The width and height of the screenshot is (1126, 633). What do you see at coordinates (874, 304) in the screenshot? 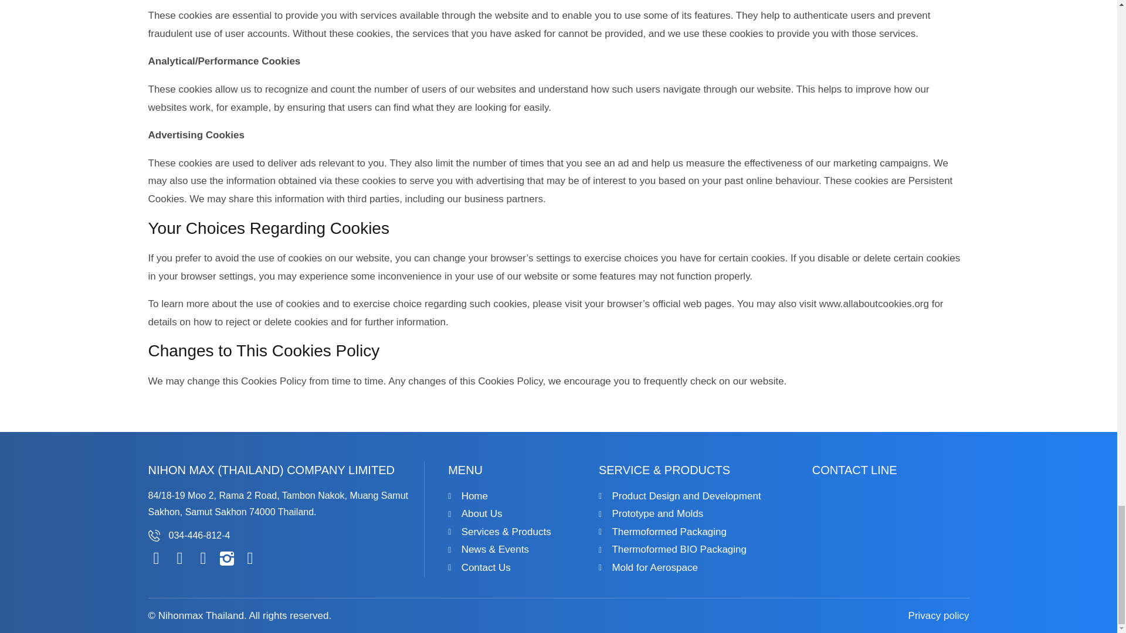
I see `www.allaboutcookies.org` at bounding box center [874, 304].